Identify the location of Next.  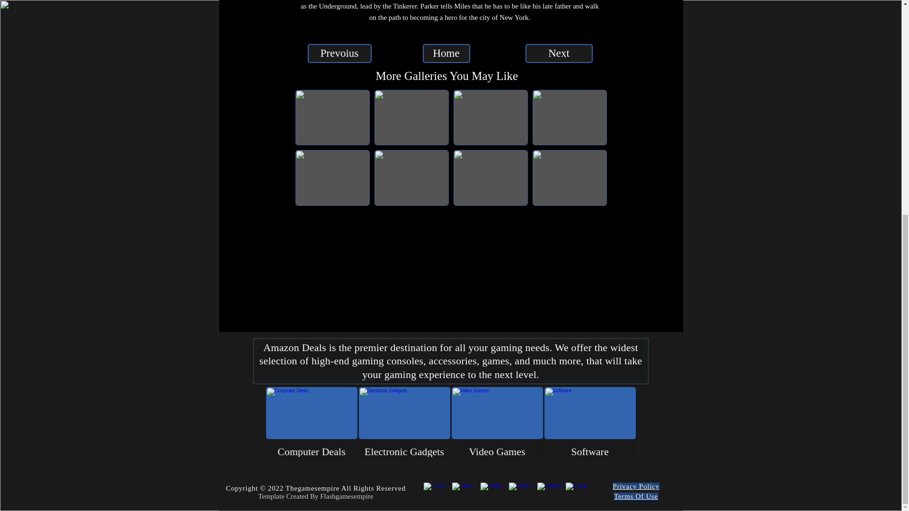
(559, 53).